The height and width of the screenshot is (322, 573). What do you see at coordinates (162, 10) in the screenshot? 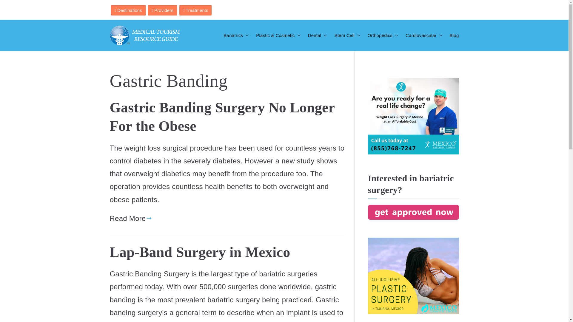
I see `Providers` at bounding box center [162, 10].